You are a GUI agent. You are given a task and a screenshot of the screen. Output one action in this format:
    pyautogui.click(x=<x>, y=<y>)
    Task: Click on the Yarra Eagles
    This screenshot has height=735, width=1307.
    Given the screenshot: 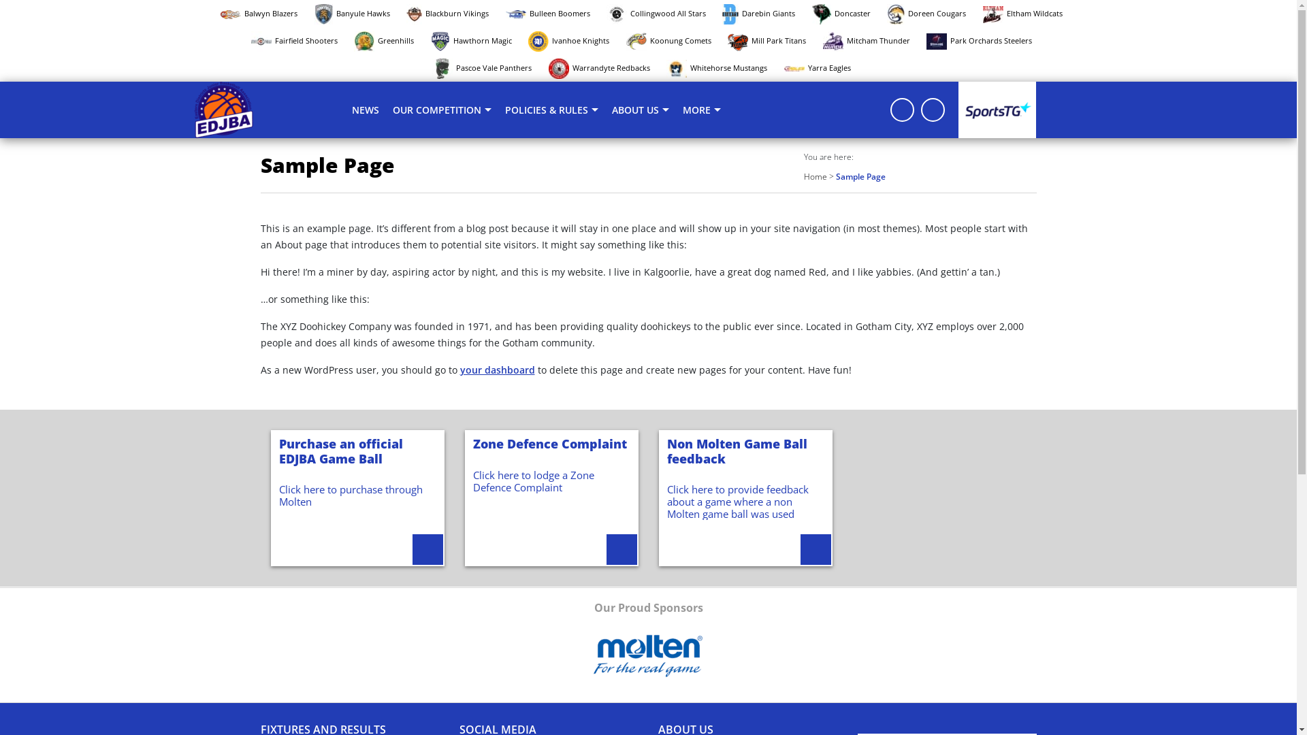 What is the action you would take?
    pyautogui.click(x=824, y=68)
    